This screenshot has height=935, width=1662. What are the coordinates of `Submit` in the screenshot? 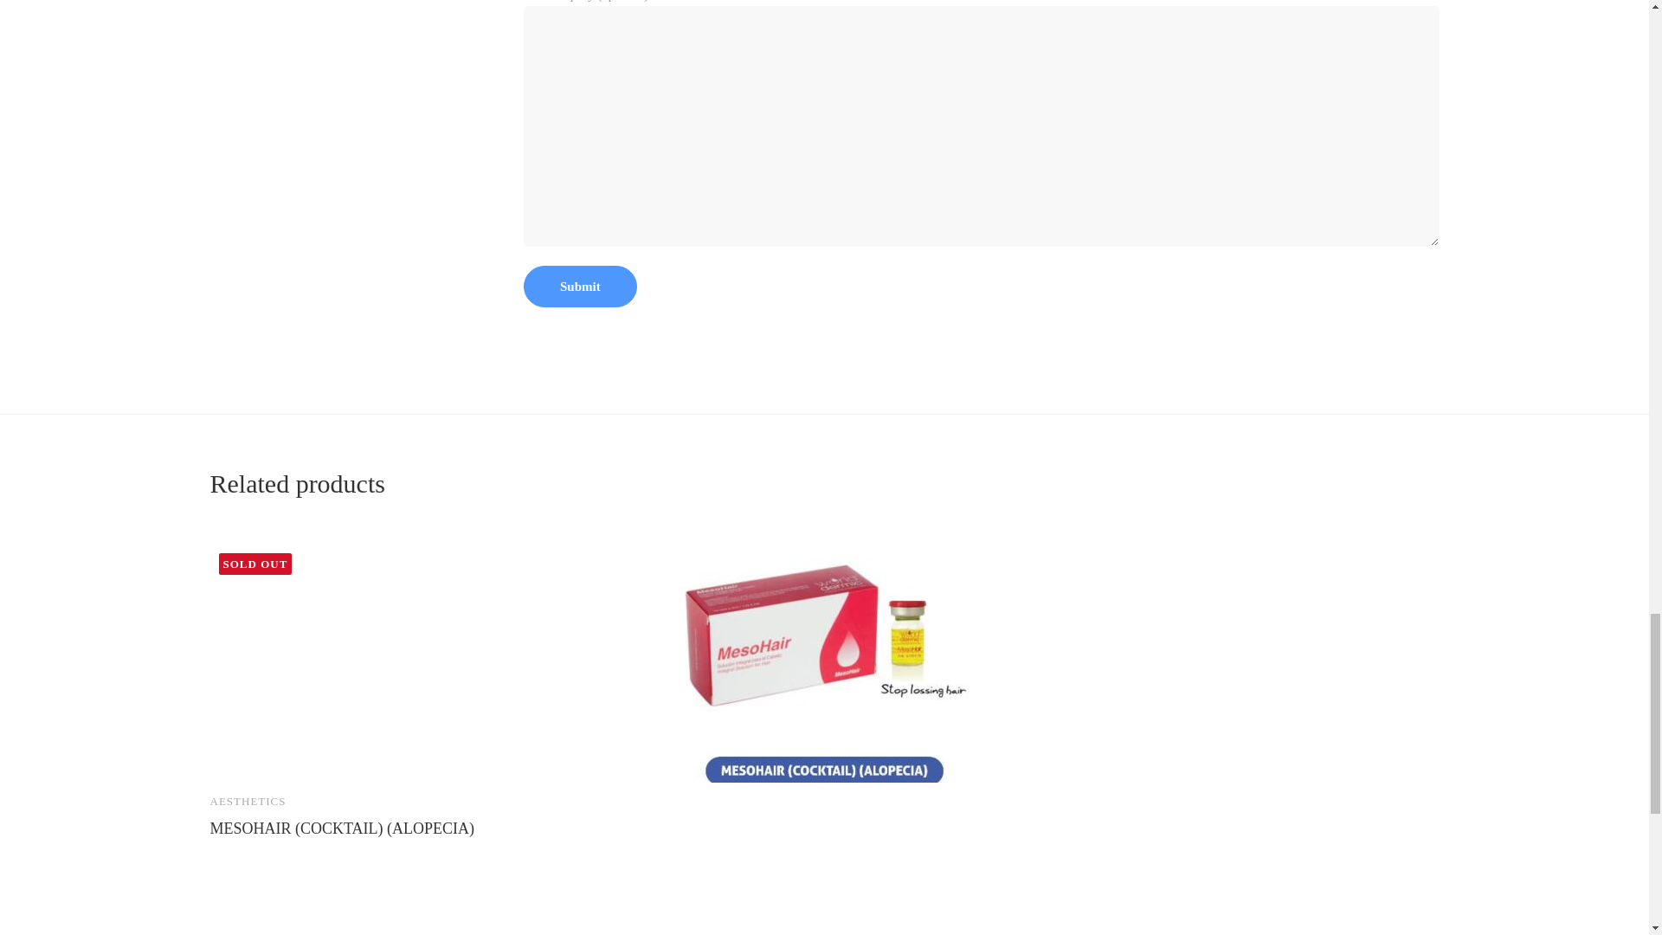 It's located at (580, 286).